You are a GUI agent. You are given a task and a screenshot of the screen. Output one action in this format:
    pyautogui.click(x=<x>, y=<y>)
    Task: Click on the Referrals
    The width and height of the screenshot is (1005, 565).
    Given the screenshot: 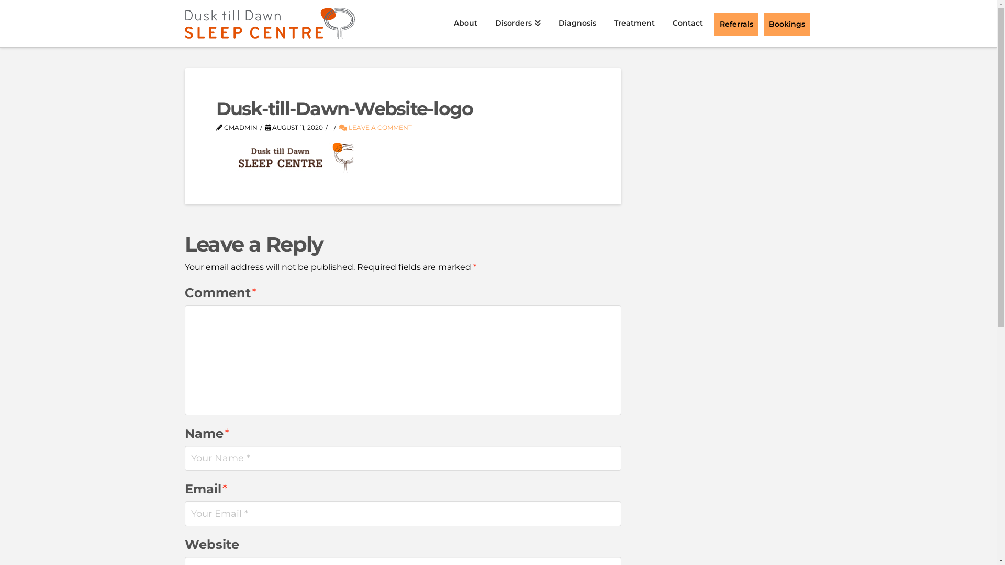 What is the action you would take?
    pyautogui.click(x=736, y=24)
    